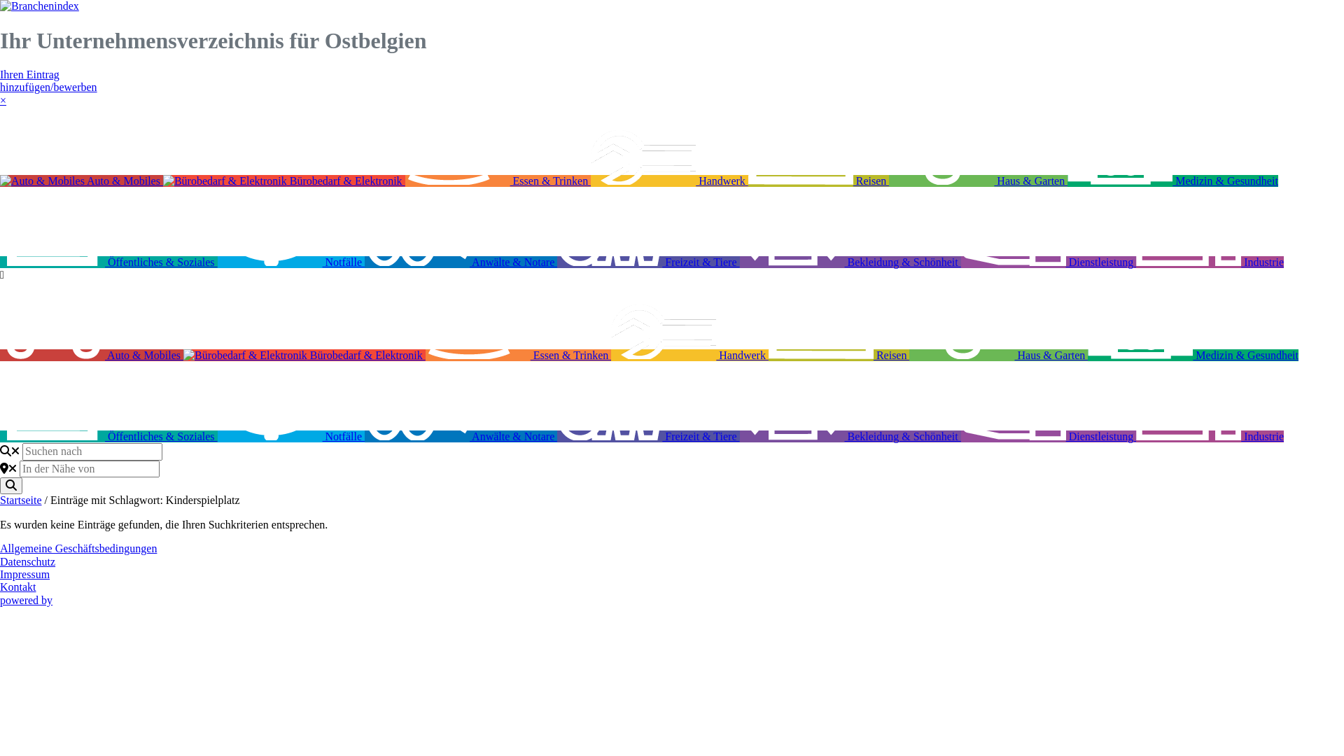 The width and height of the screenshot is (1344, 756). What do you see at coordinates (28, 561) in the screenshot?
I see `Datenschutz` at bounding box center [28, 561].